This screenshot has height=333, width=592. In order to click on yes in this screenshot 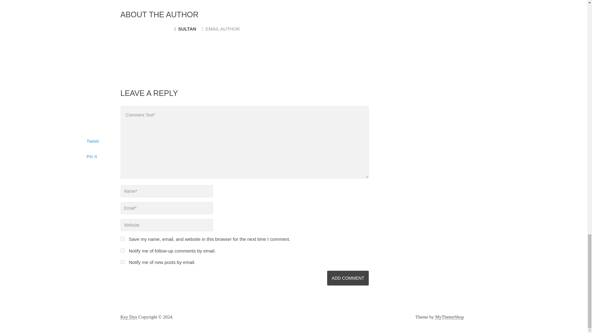, I will do `click(122, 239)`.